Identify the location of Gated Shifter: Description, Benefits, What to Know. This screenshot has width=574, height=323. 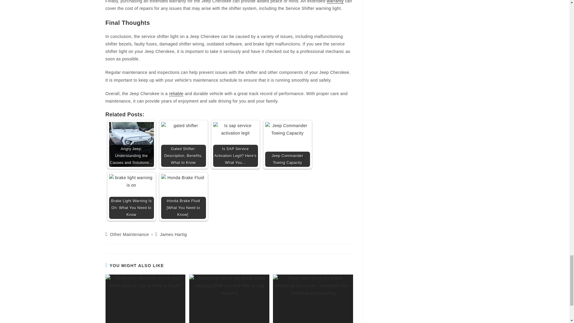
(183, 144).